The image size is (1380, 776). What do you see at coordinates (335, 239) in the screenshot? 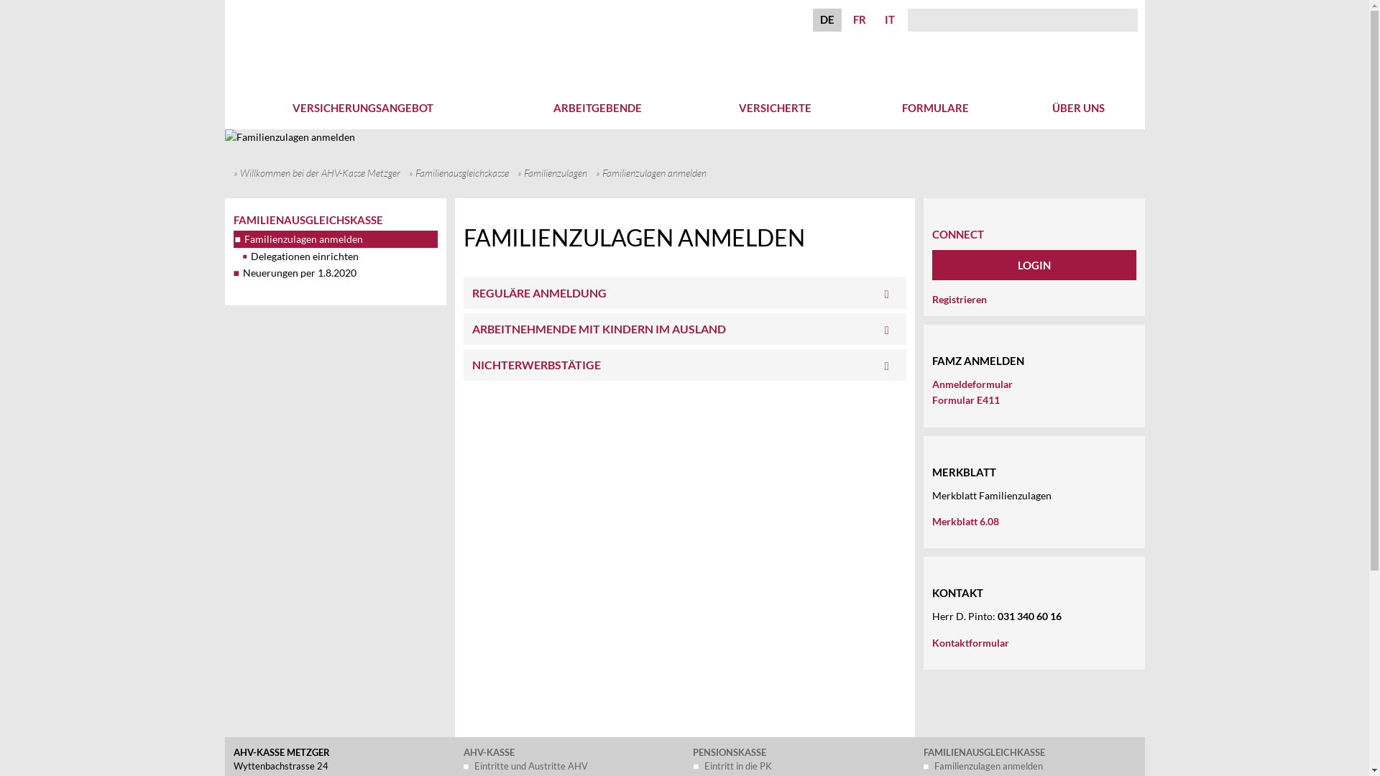
I see `Familienzulagen anmelden` at bounding box center [335, 239].